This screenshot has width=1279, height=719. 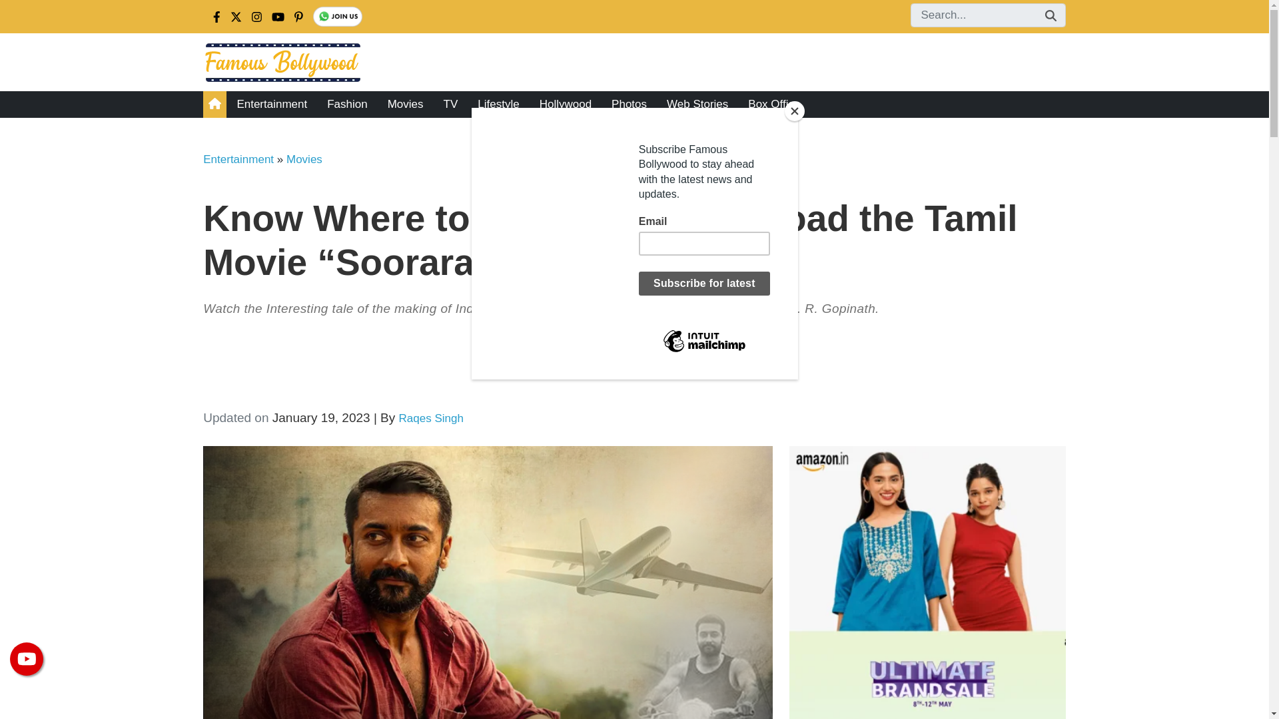 I want to click on Search for:, so click(x=987, y=15).